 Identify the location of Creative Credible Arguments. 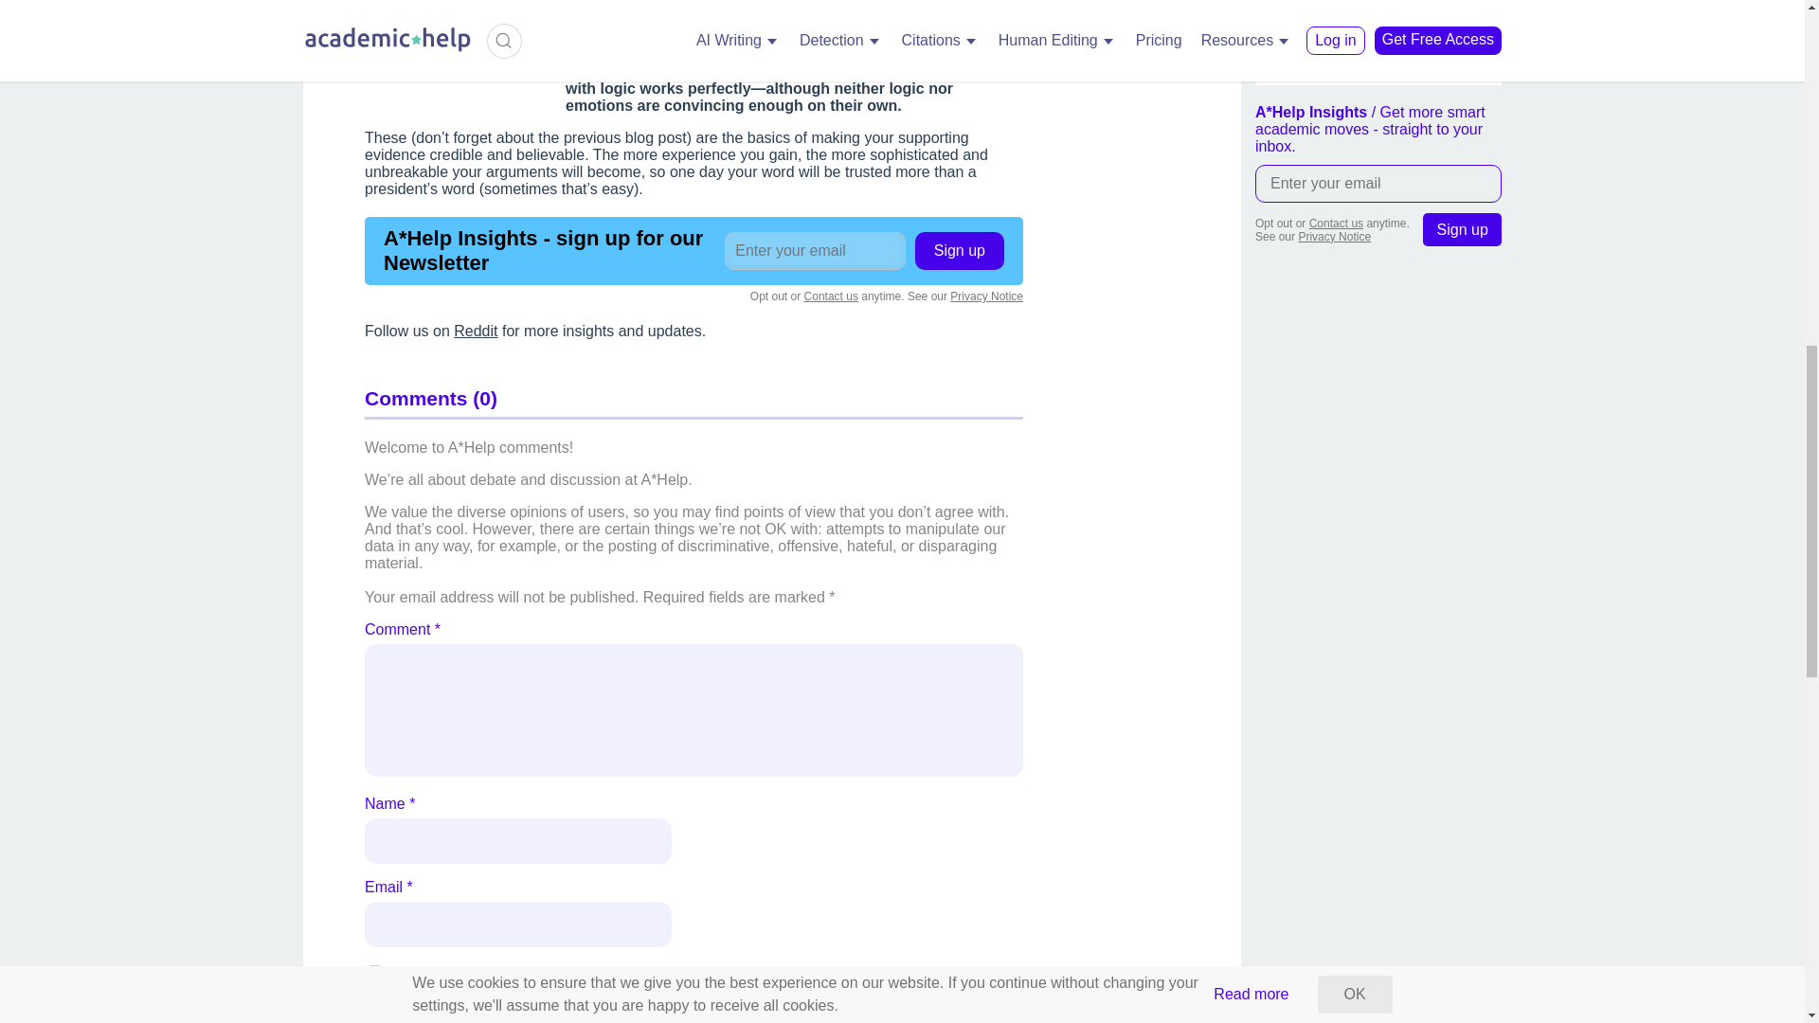
(458, 9).